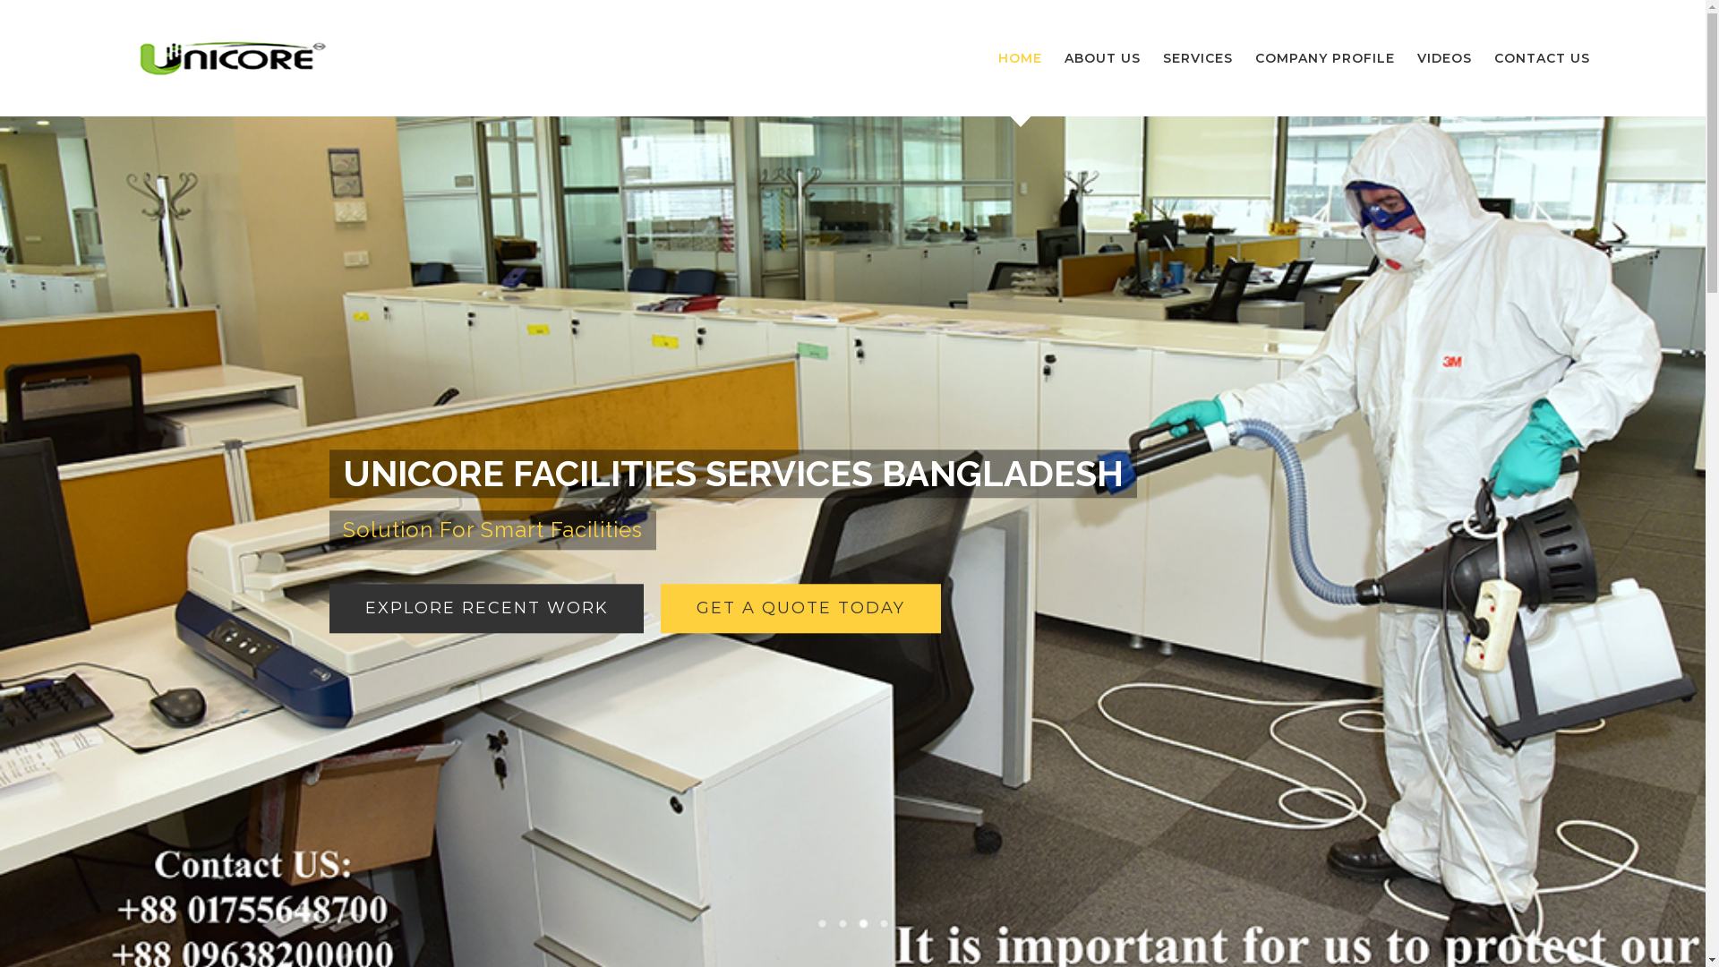 This screenshot has width=1719, height=967. What do you see at coordinates (885, 924) in the screenshot?
I see `4` at bounding box center [885, 924].